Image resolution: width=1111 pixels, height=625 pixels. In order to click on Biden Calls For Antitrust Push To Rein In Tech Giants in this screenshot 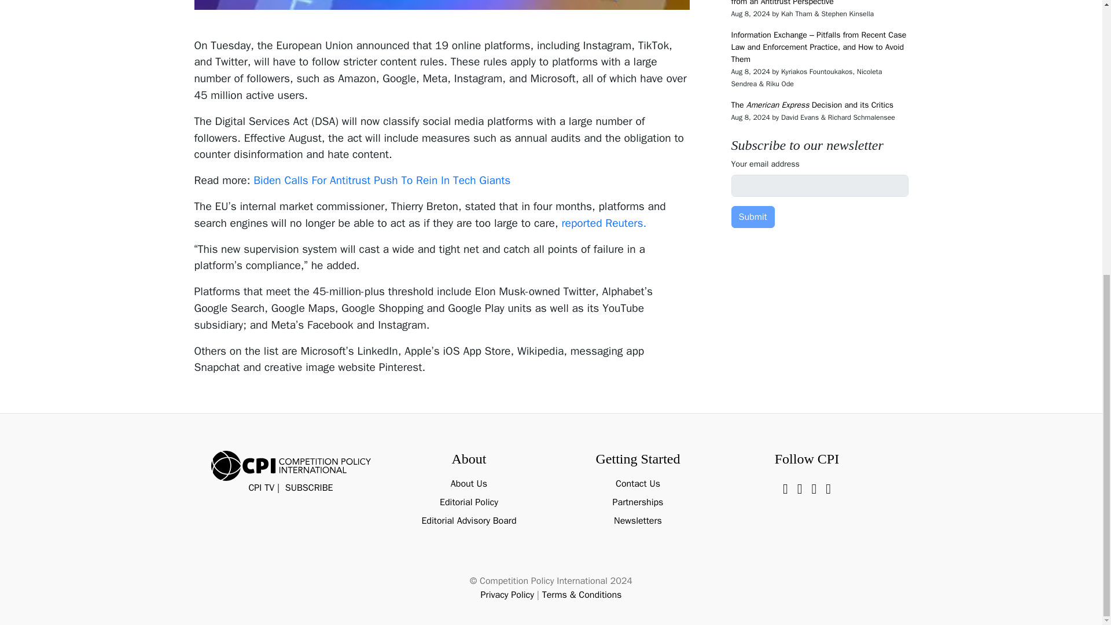, I will do `click(381, 181)`.